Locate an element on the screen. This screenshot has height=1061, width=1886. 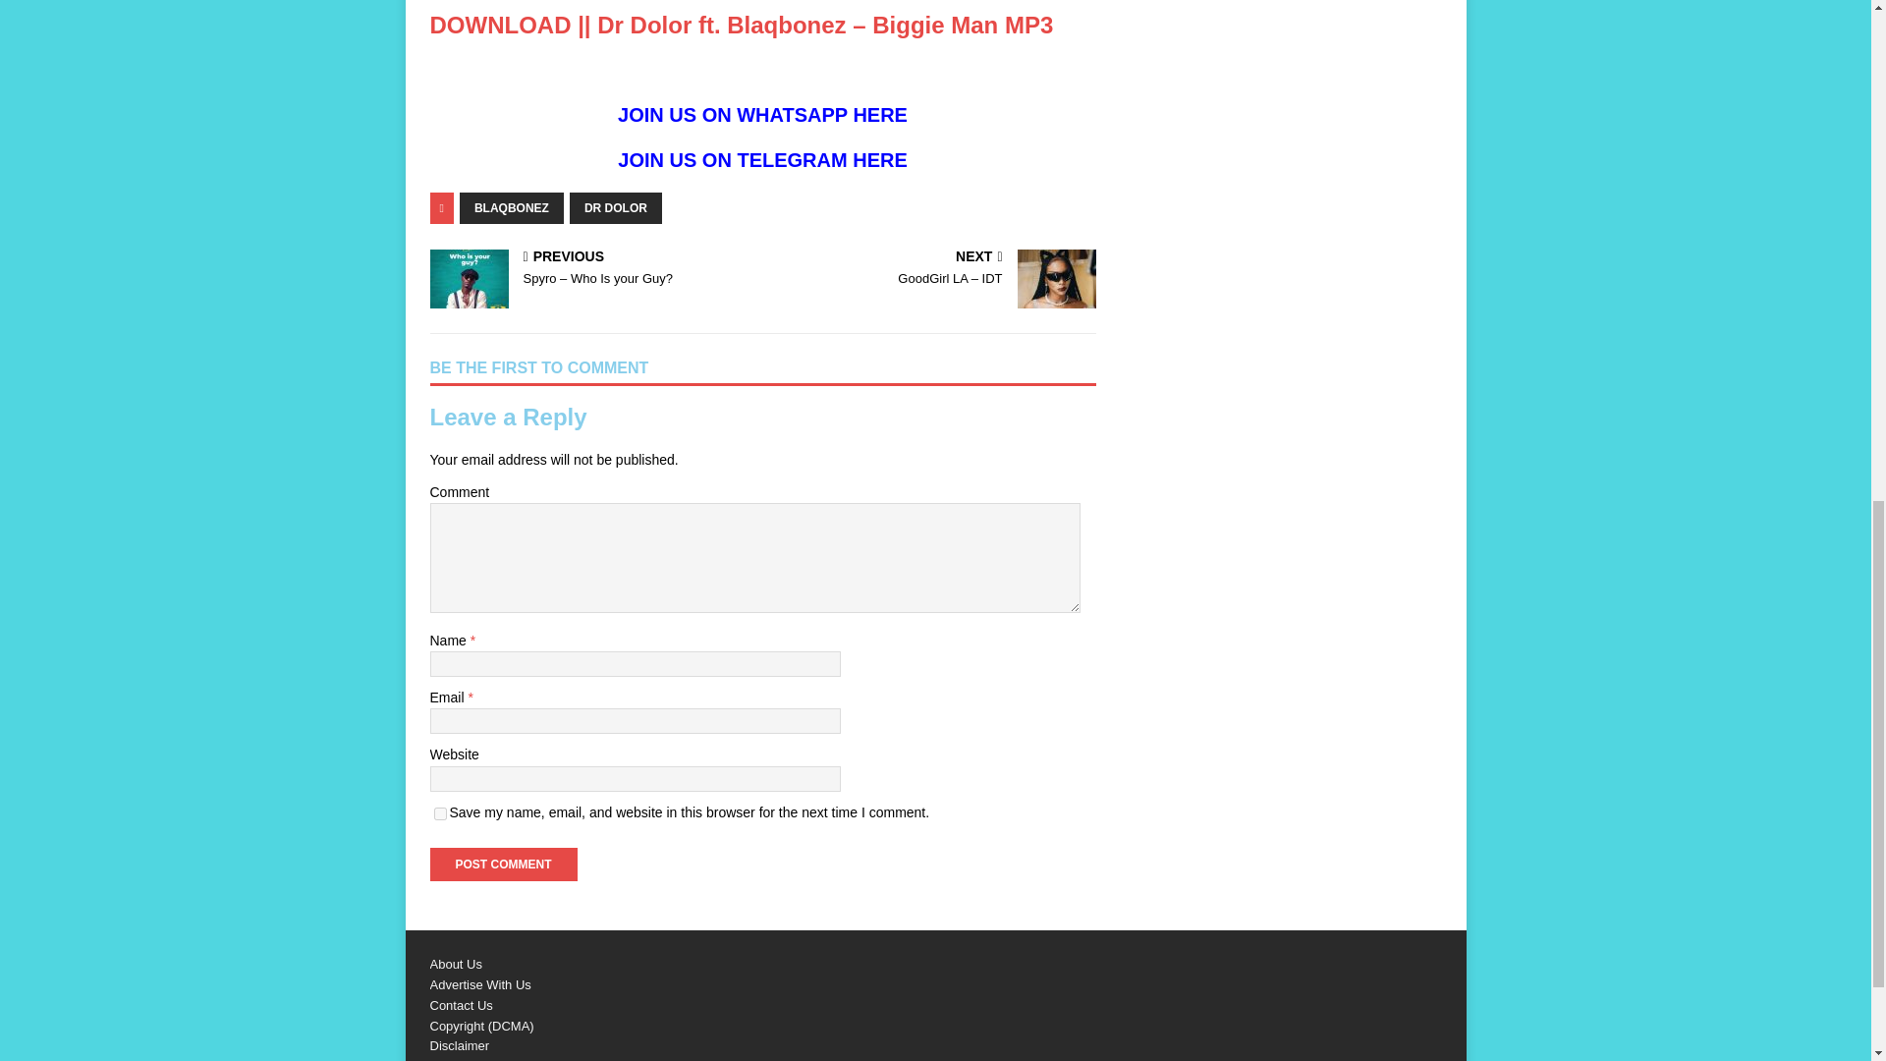
JOIN US ON WHATSAPP HERE is located at coordinates (762, 114).